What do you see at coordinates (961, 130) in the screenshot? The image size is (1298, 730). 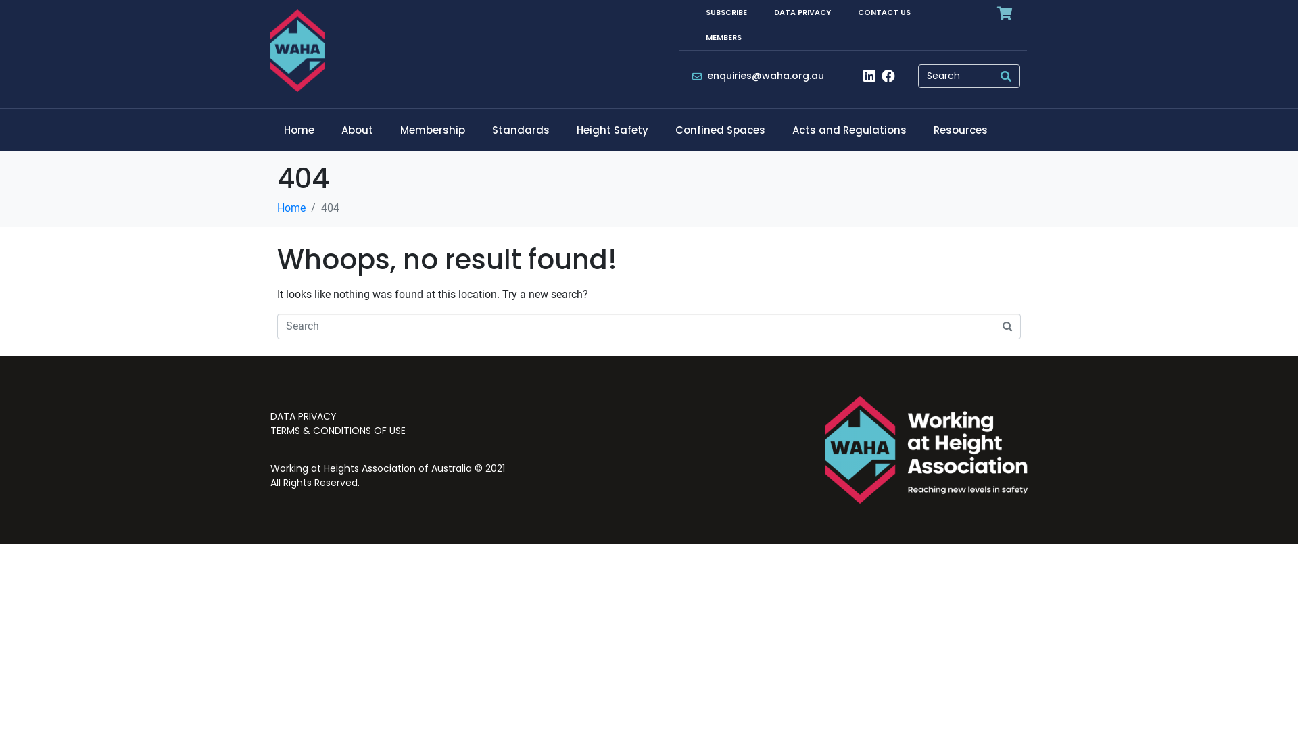 I see `Resources` at bounding box center [961, 130].